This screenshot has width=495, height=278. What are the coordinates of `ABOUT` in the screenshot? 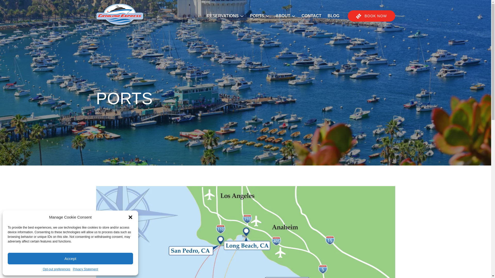 It's located at (285, 16).